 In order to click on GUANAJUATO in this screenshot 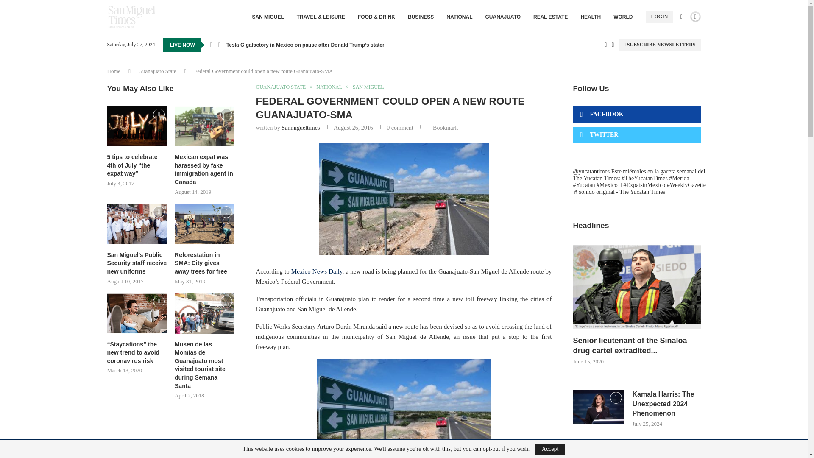, I will do `click(503, 17)`.